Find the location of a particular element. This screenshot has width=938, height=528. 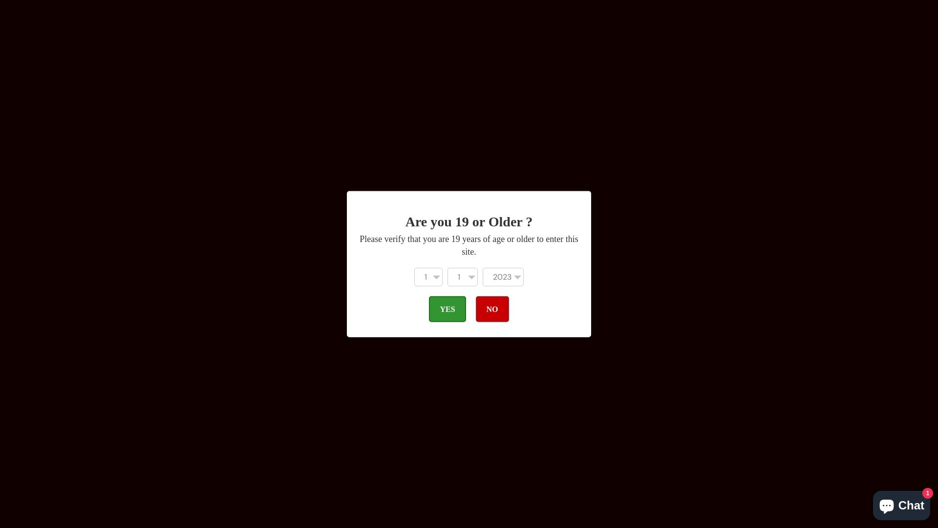

Logo is located at coordinates (159, 24).